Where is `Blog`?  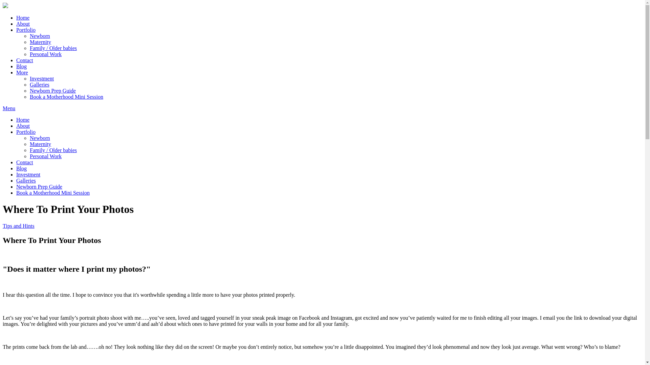
Blog is located at coordinates (22, 66).